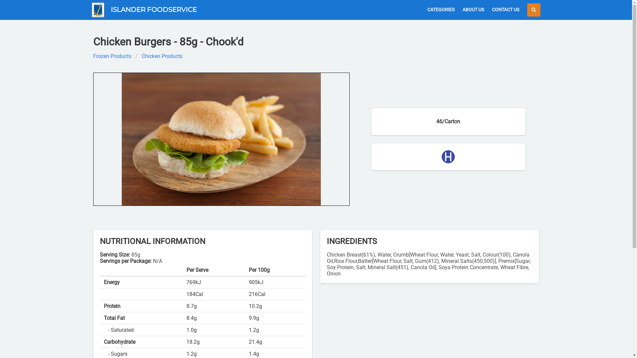 The image size is (637, 358). What do you see at coordinates (441, 10) in the screenshot?
I see `CATEGORIES` at bounding box center [441, 10].